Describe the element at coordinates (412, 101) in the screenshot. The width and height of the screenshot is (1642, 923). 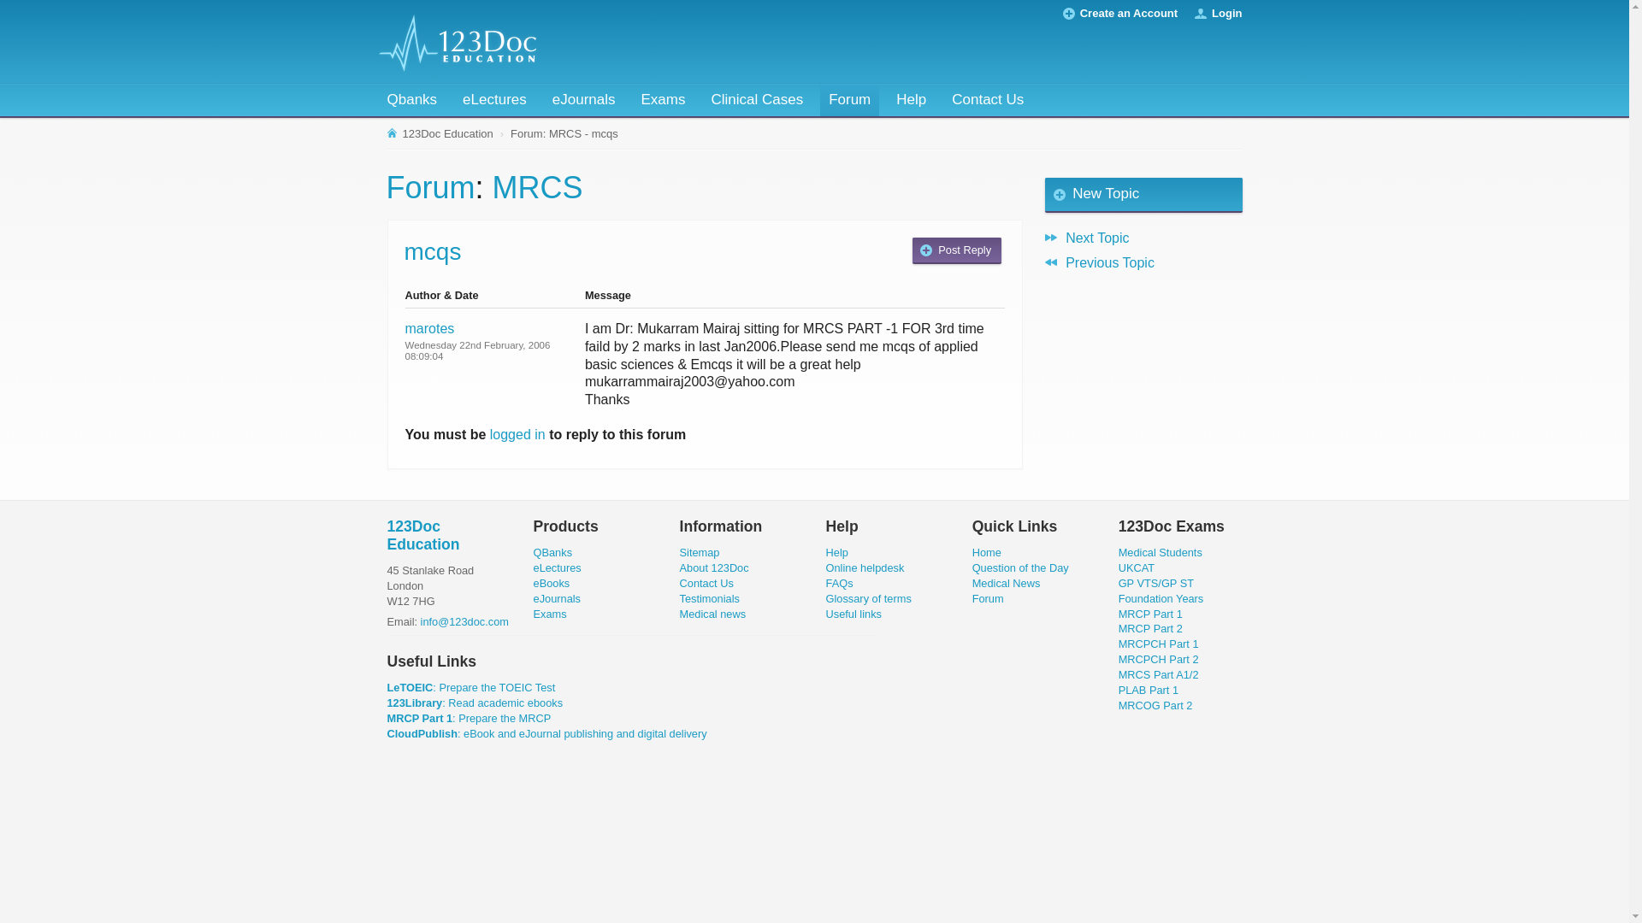
I see `Qbanks` at that location.